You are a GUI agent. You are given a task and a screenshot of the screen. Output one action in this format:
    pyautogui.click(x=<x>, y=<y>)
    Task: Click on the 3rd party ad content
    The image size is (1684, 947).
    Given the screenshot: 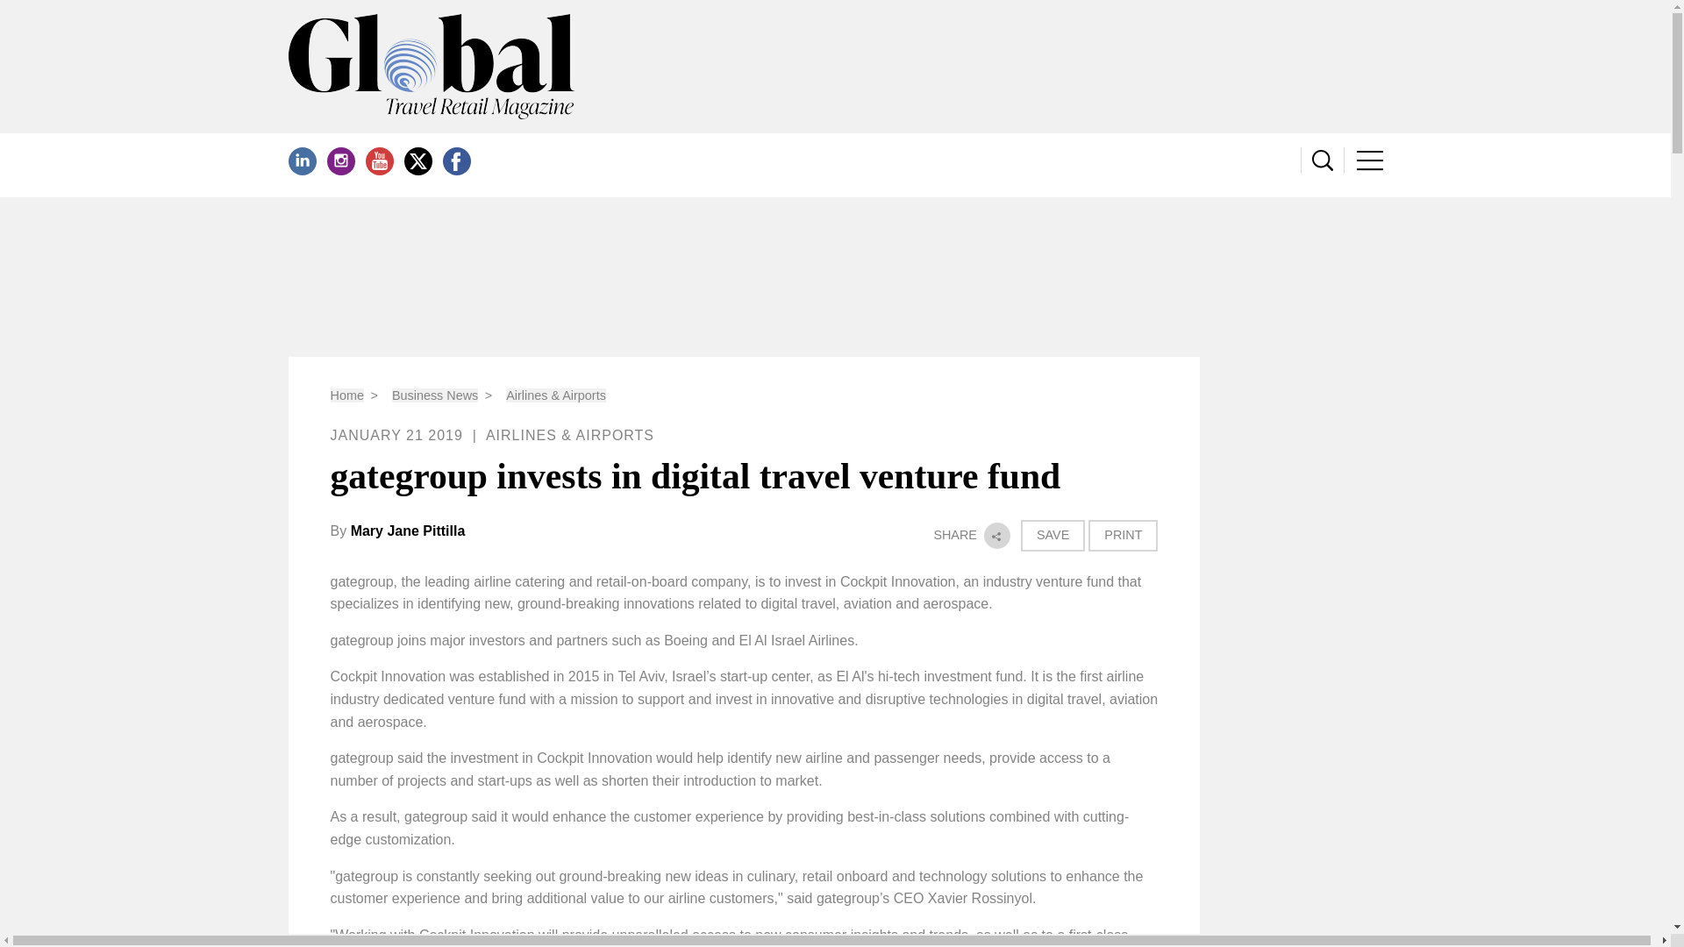 What is the action you would take?
    pyautogui.click(x=836, y=277)
    